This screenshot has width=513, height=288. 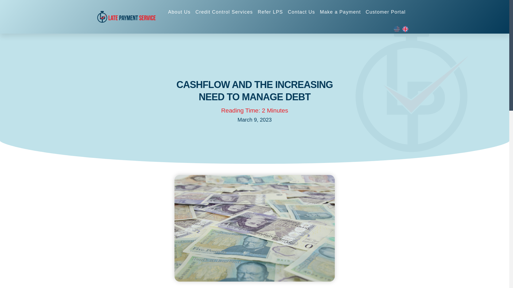 What do you see at coordinates (224, 12) in the screenshot?
I see `Credit Control Services` at bounding box center [224, 12].